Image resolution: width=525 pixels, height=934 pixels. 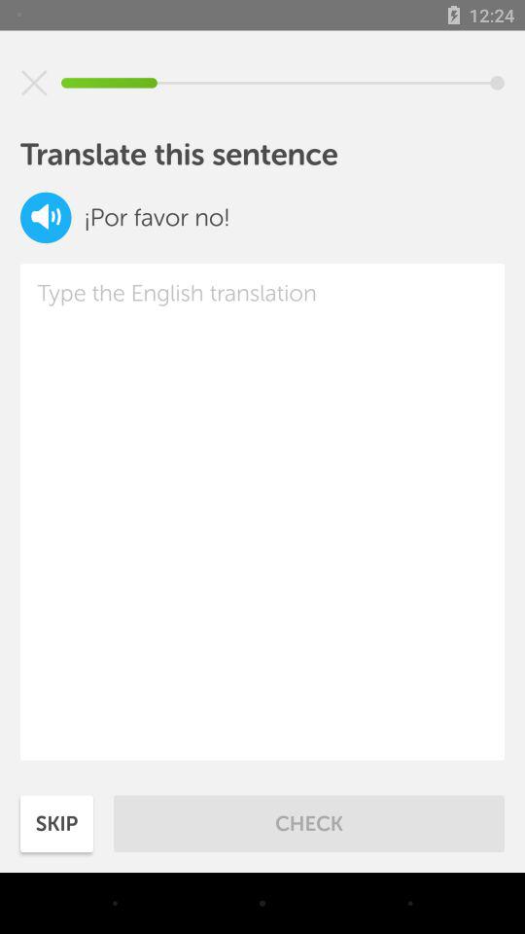 What do you see at coordinates (309, 823) in the screenshot?
I see `press the item next to the skip` at bounding box center [309, 823].